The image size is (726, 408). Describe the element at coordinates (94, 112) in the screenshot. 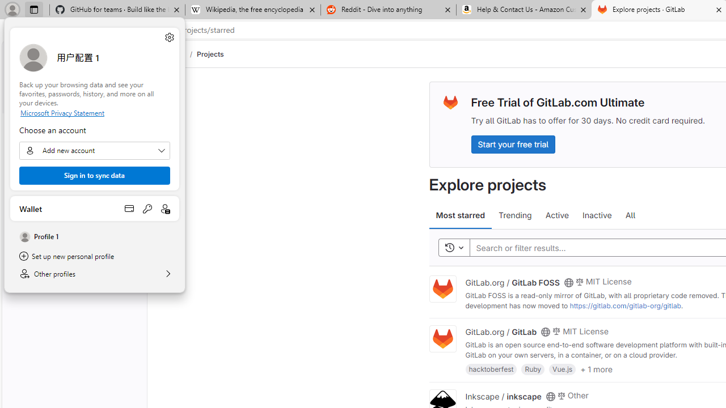

I see `Microsoft Privacy Statement` at that location.